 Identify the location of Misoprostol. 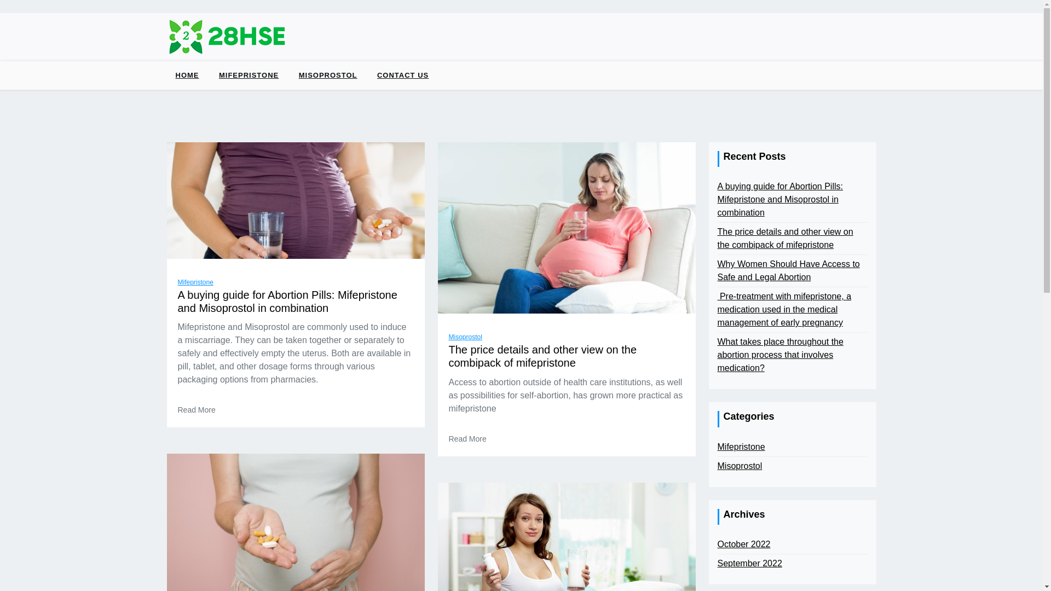
(465, 337).